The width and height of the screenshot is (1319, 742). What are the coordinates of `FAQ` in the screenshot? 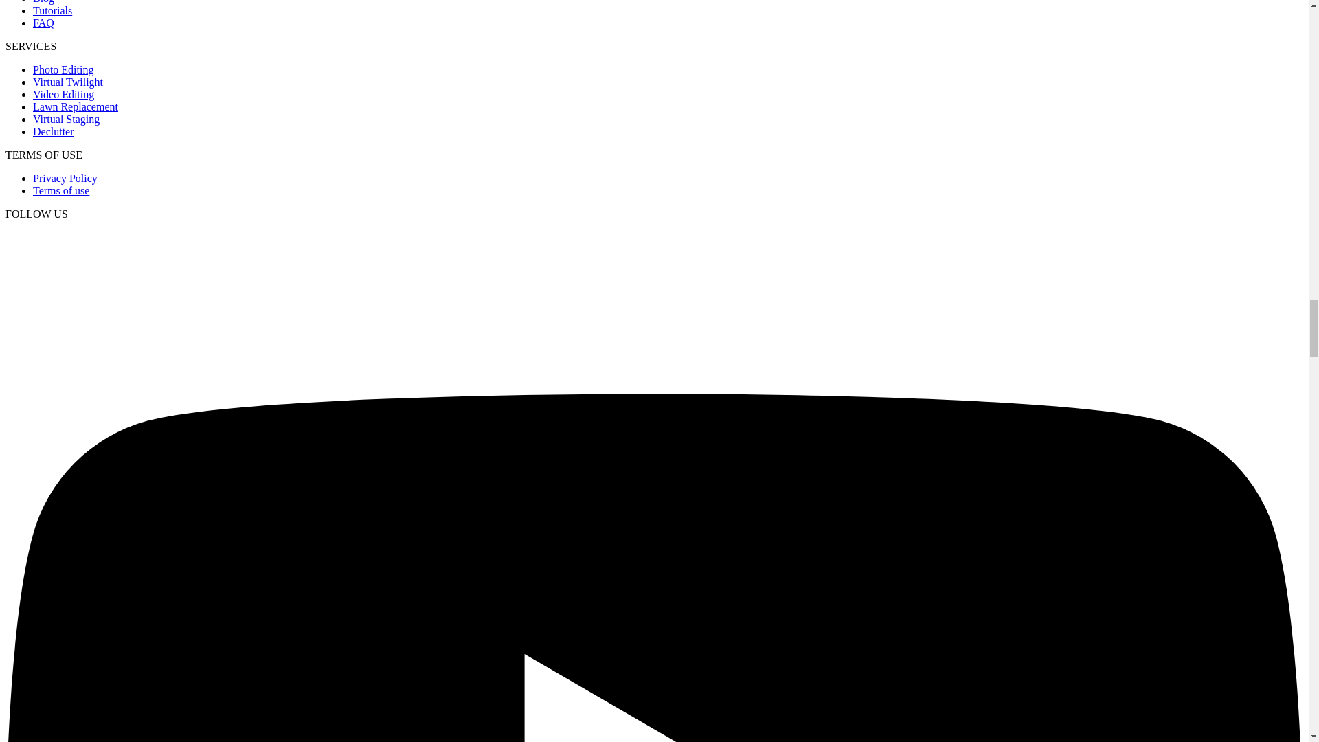 It's located at (43, 23).